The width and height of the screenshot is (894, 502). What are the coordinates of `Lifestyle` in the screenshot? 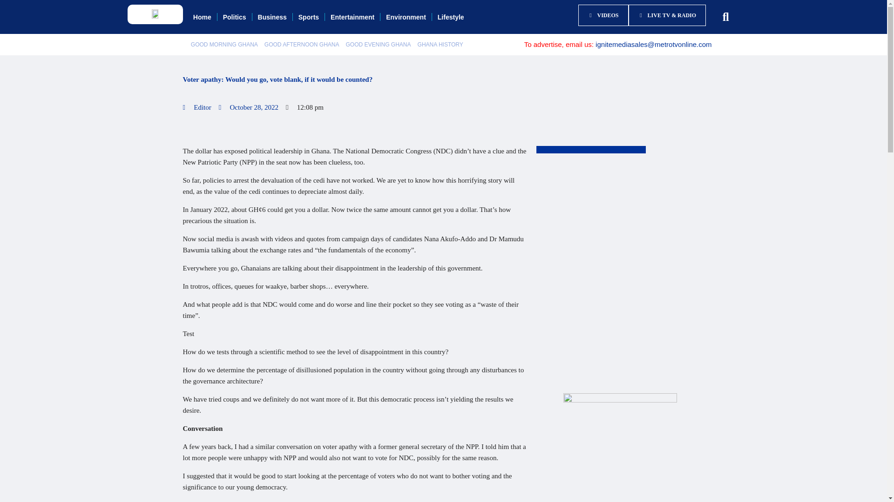 It's located at (451, 11).